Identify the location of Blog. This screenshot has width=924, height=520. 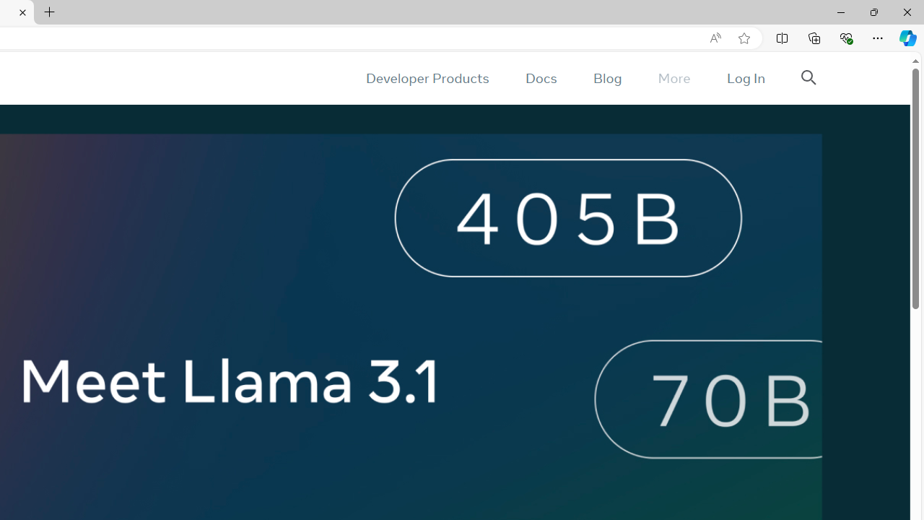
(608, 78).